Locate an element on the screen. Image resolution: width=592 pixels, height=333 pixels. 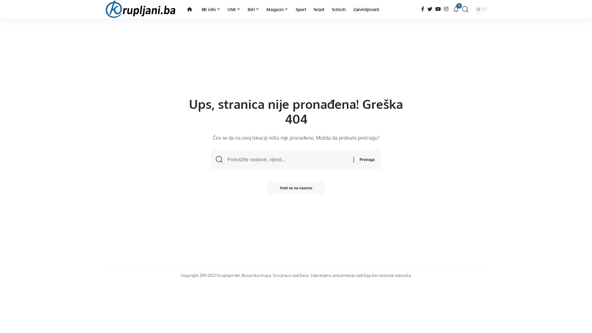
Zanimljivosti is located at coordinates (366, 9).